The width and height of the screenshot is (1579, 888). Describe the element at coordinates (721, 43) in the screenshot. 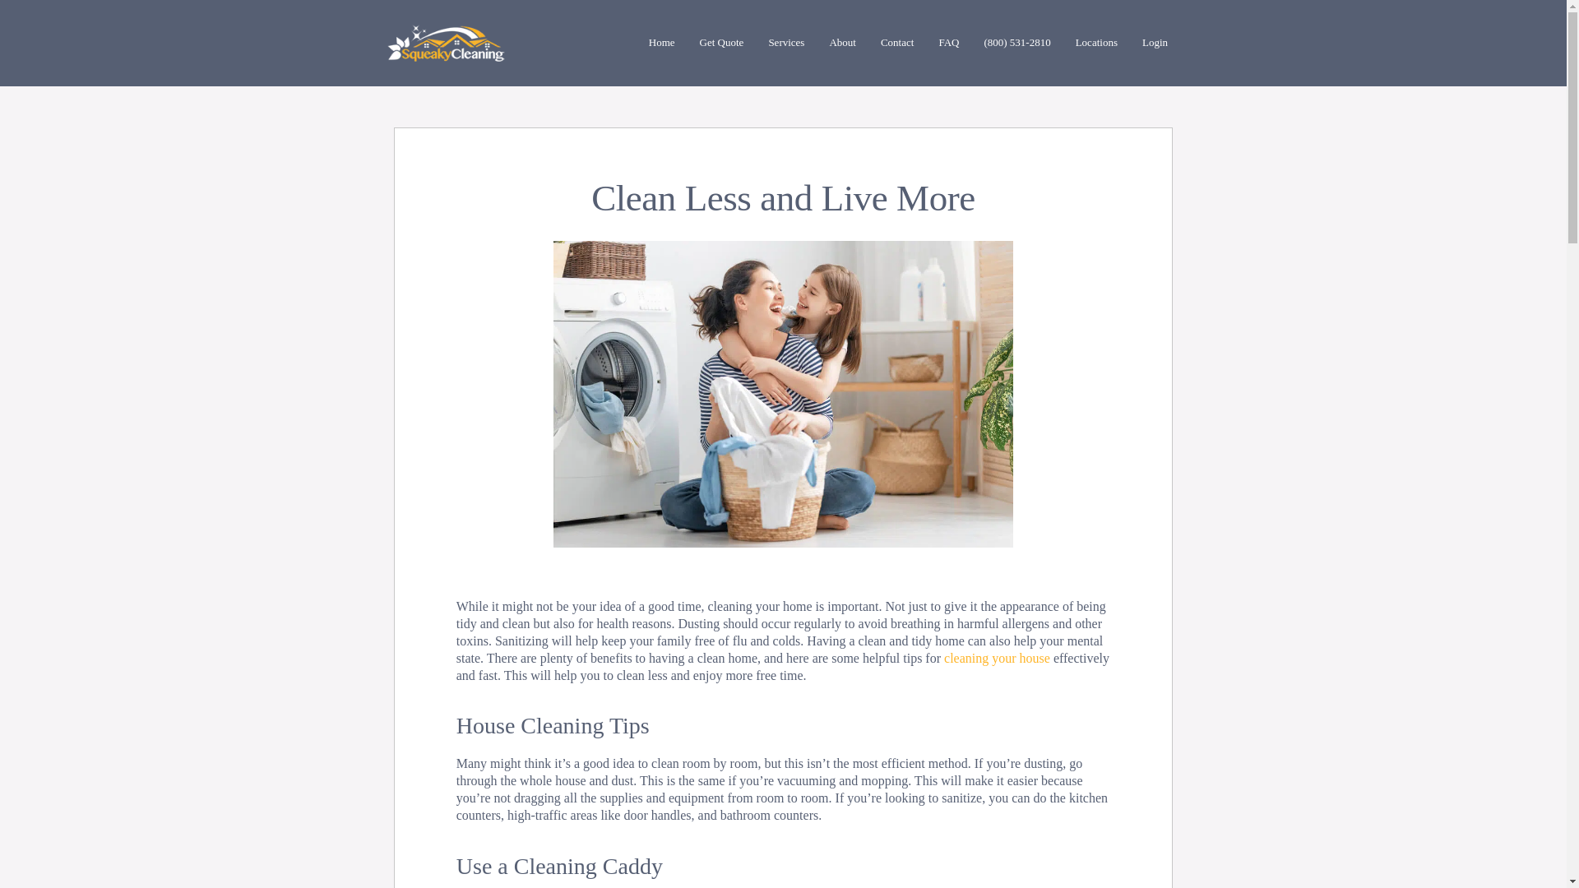

I see `Get Quote` at that location.